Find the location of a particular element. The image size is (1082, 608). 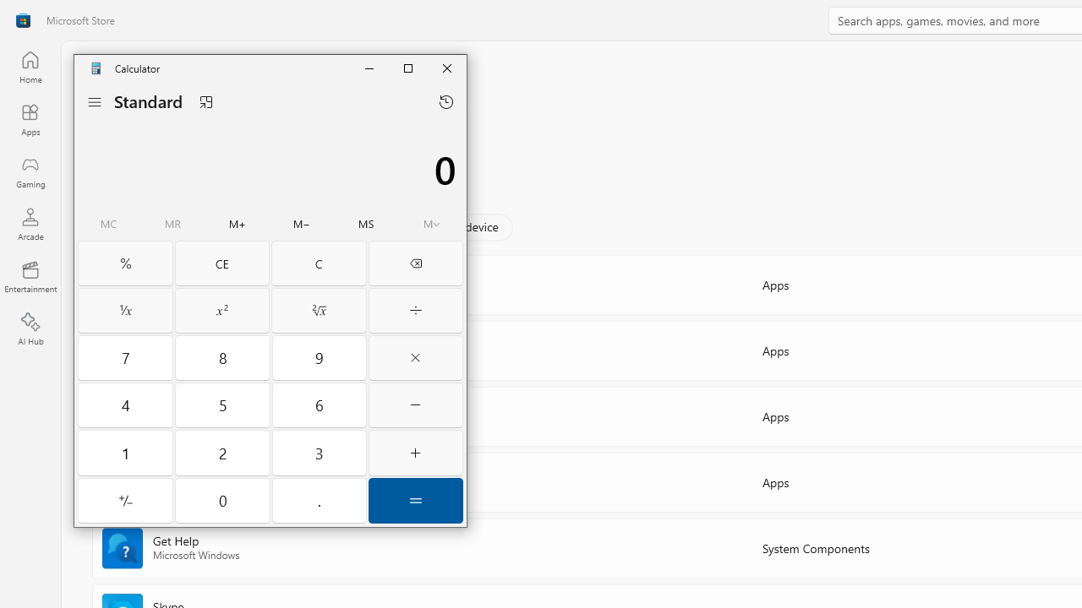

Clear is located at coordinates (319, 263).